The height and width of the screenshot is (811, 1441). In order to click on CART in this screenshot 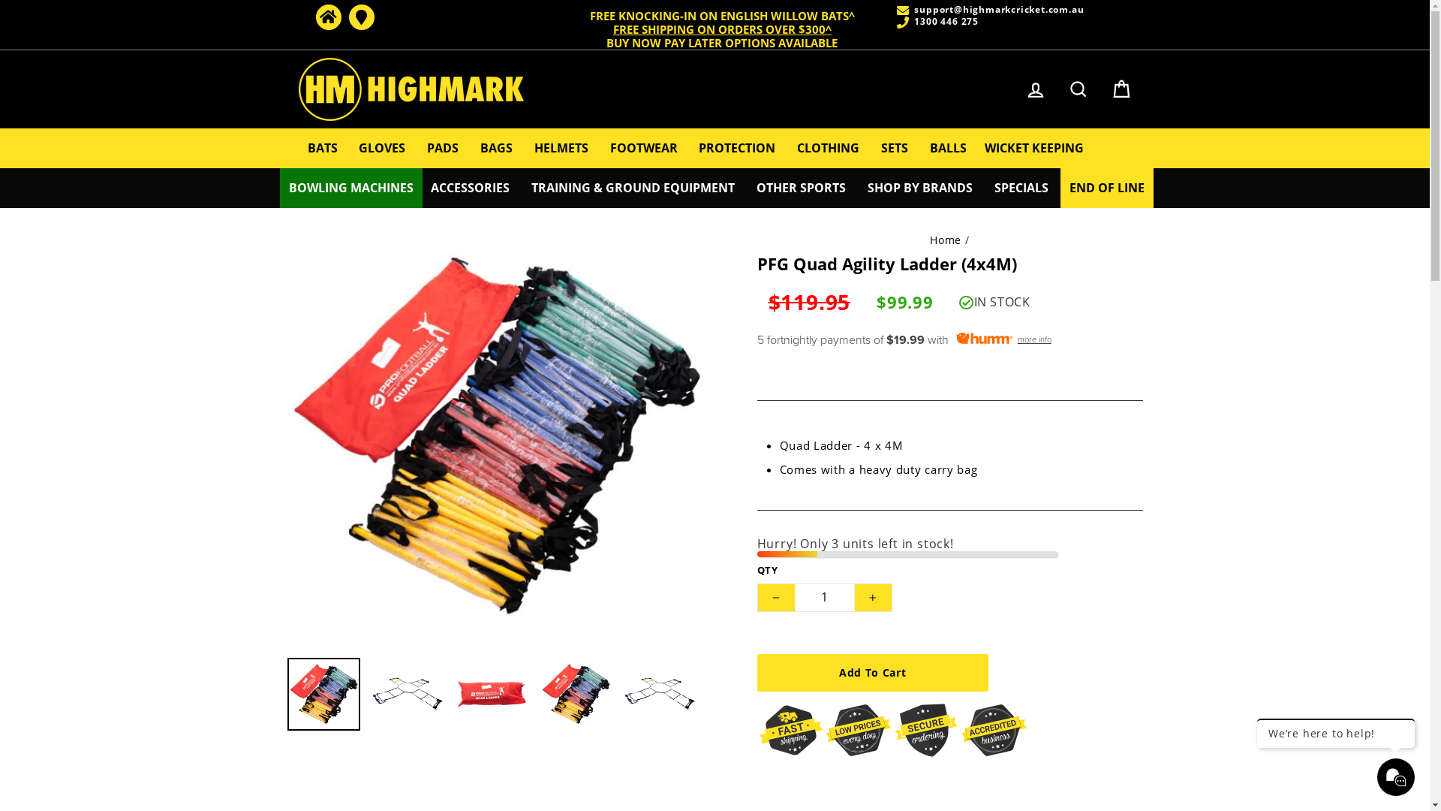, I will do `click(1121, 90)`.